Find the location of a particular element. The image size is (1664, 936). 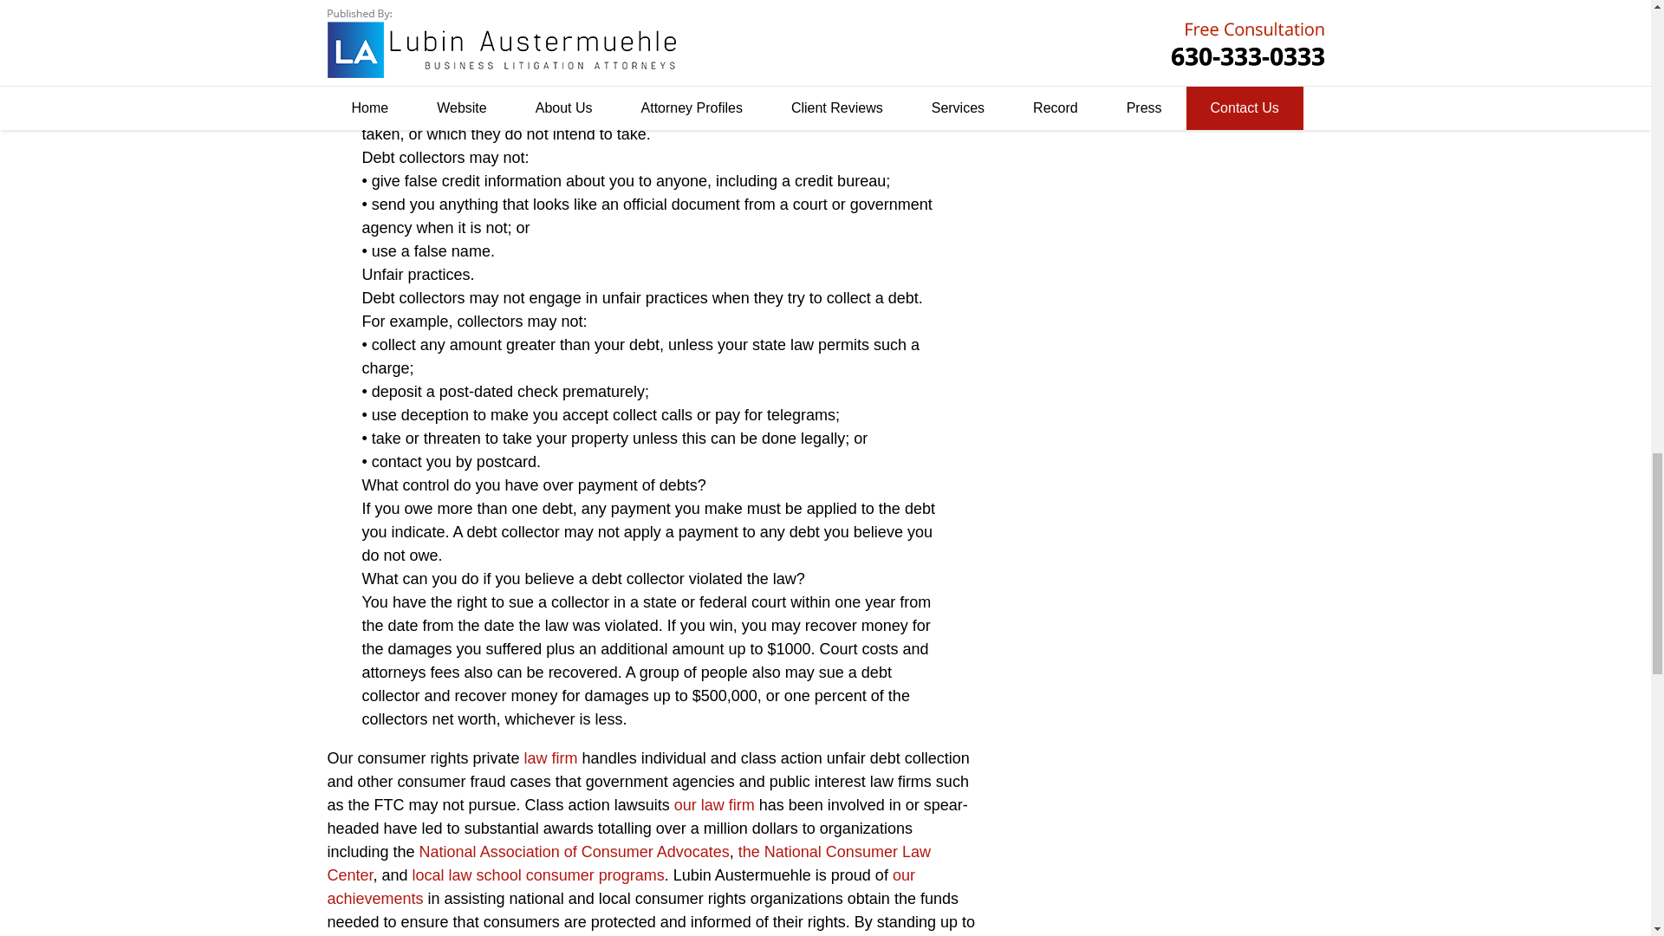

our law firm is located at coordinates (714, 804).